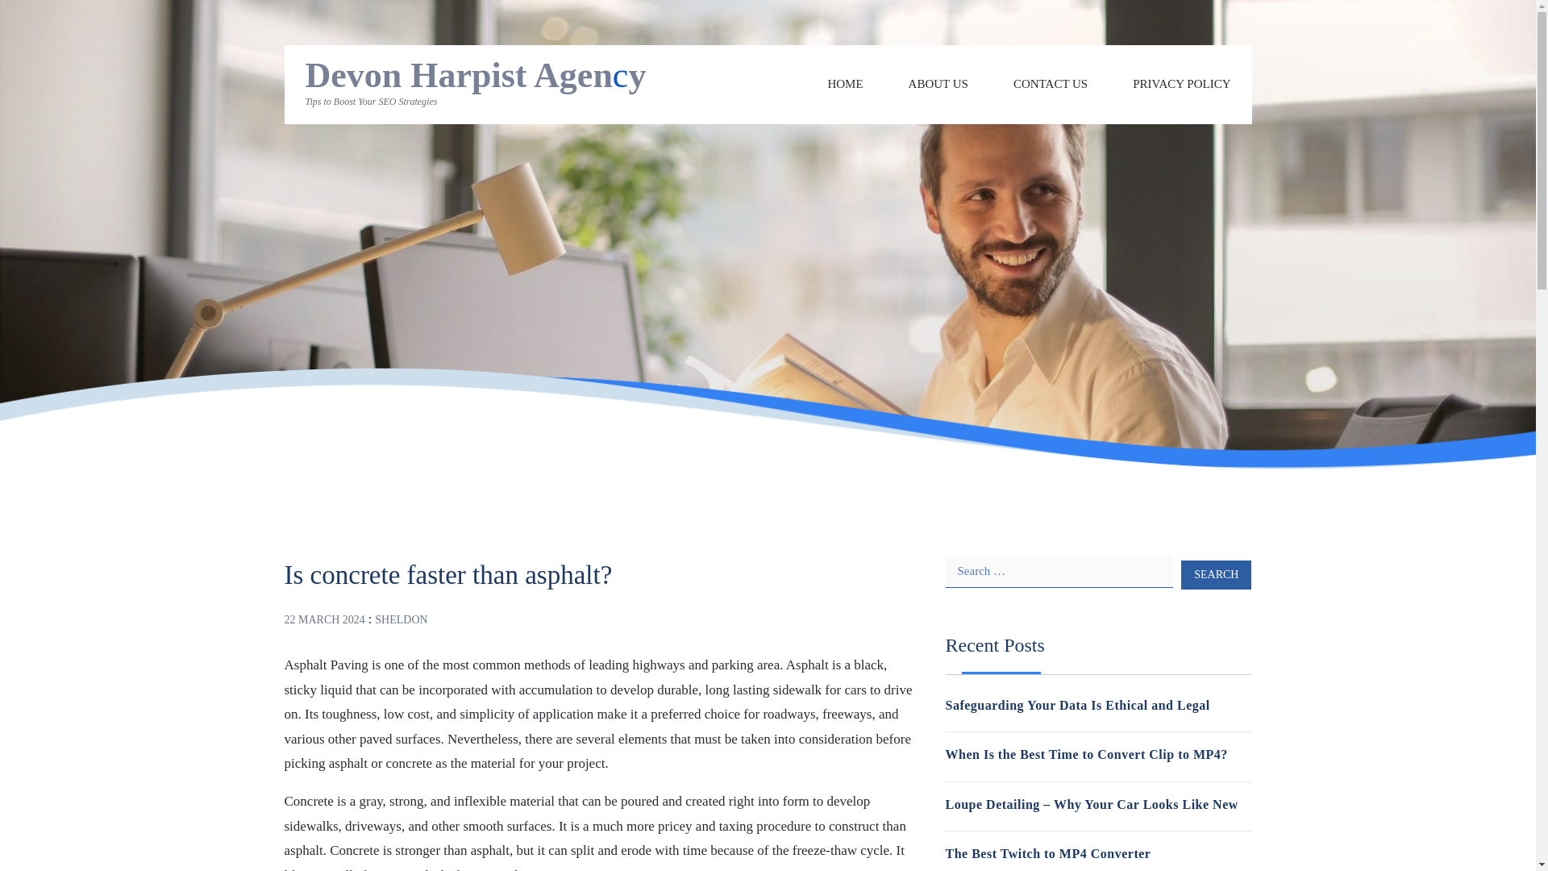 This screenshot has width=1548, height=871. Describe the element at coordinates (1051, 84) in the screenshot. I see `CONTACT US` at that location.